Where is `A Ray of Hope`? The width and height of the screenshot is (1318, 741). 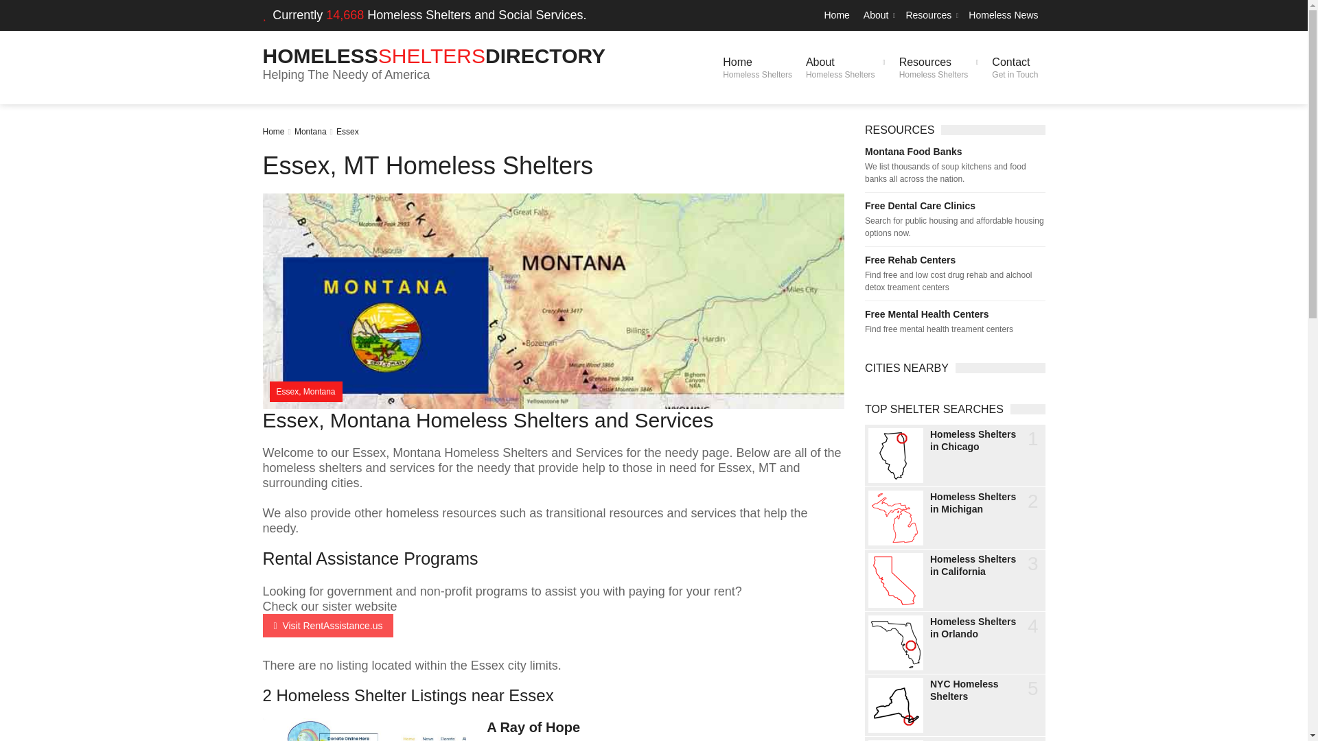 A Ray of Hope is located at coordinates (1015, 67).